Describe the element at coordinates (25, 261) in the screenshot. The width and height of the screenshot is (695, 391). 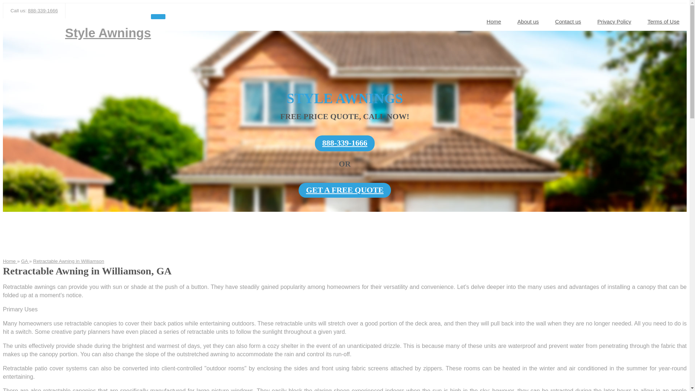
I see `GA` at that location.